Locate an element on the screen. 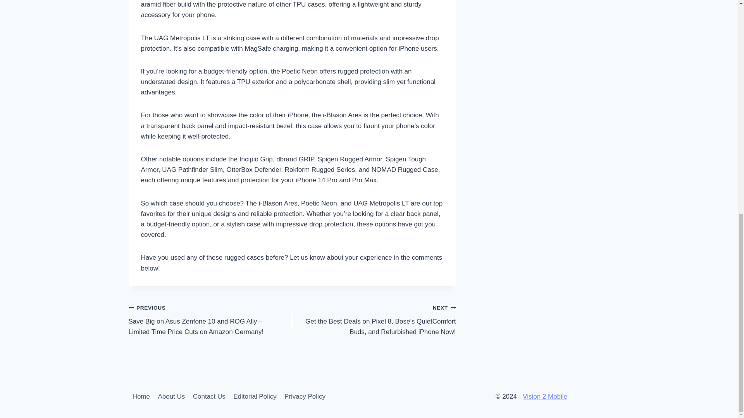 This screenshot has width=744, height=418. Contact Us is located at coordinates (209, 396).